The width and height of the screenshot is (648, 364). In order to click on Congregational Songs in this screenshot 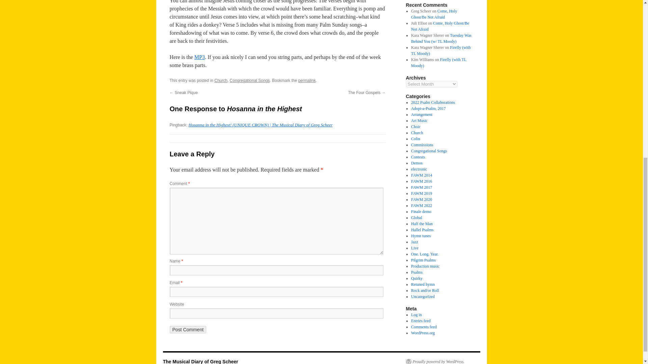, I will do `click(250, 81)`.